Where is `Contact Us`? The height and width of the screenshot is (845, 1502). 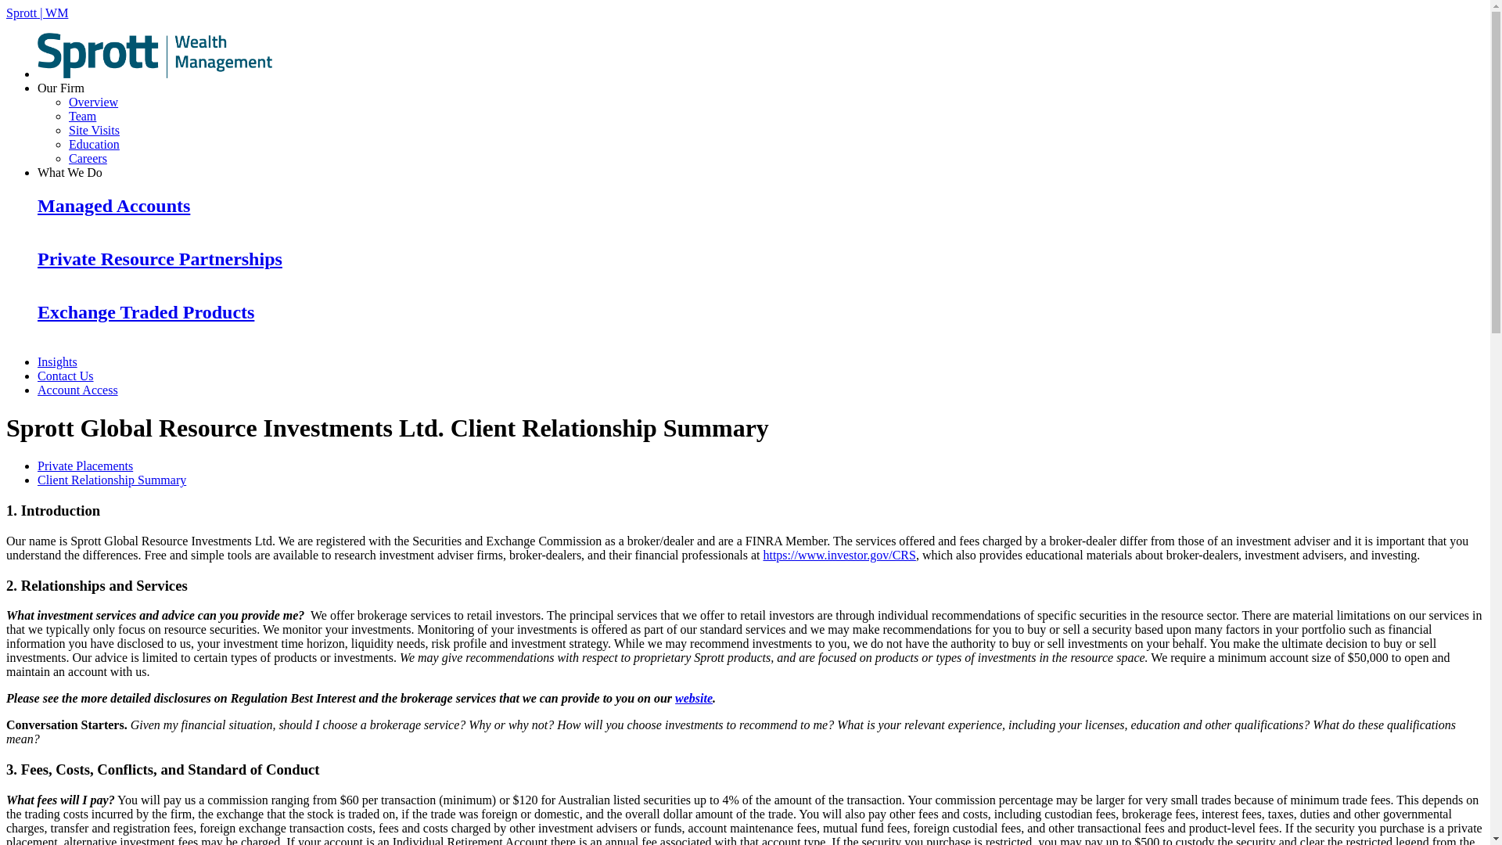
Contact Us is located at coordinates (66, 376).